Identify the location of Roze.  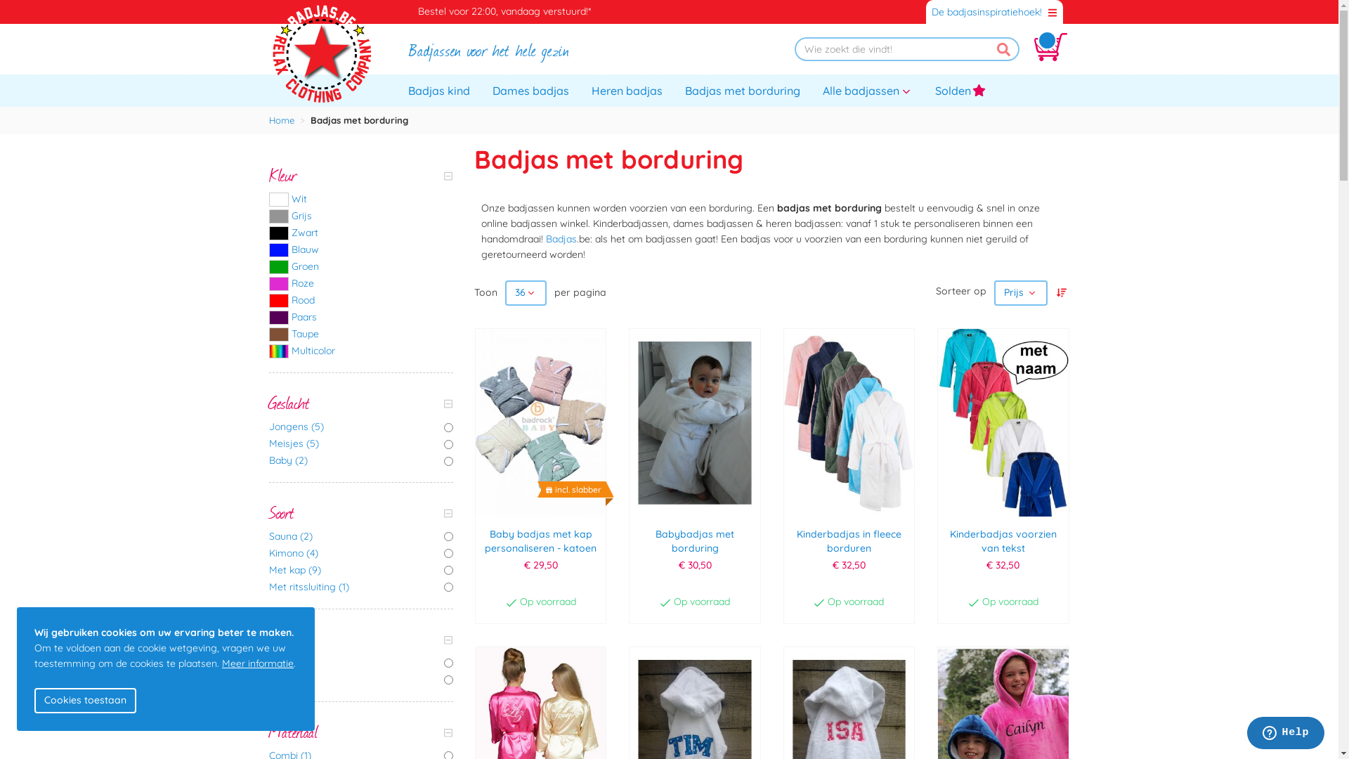
(361, 284).